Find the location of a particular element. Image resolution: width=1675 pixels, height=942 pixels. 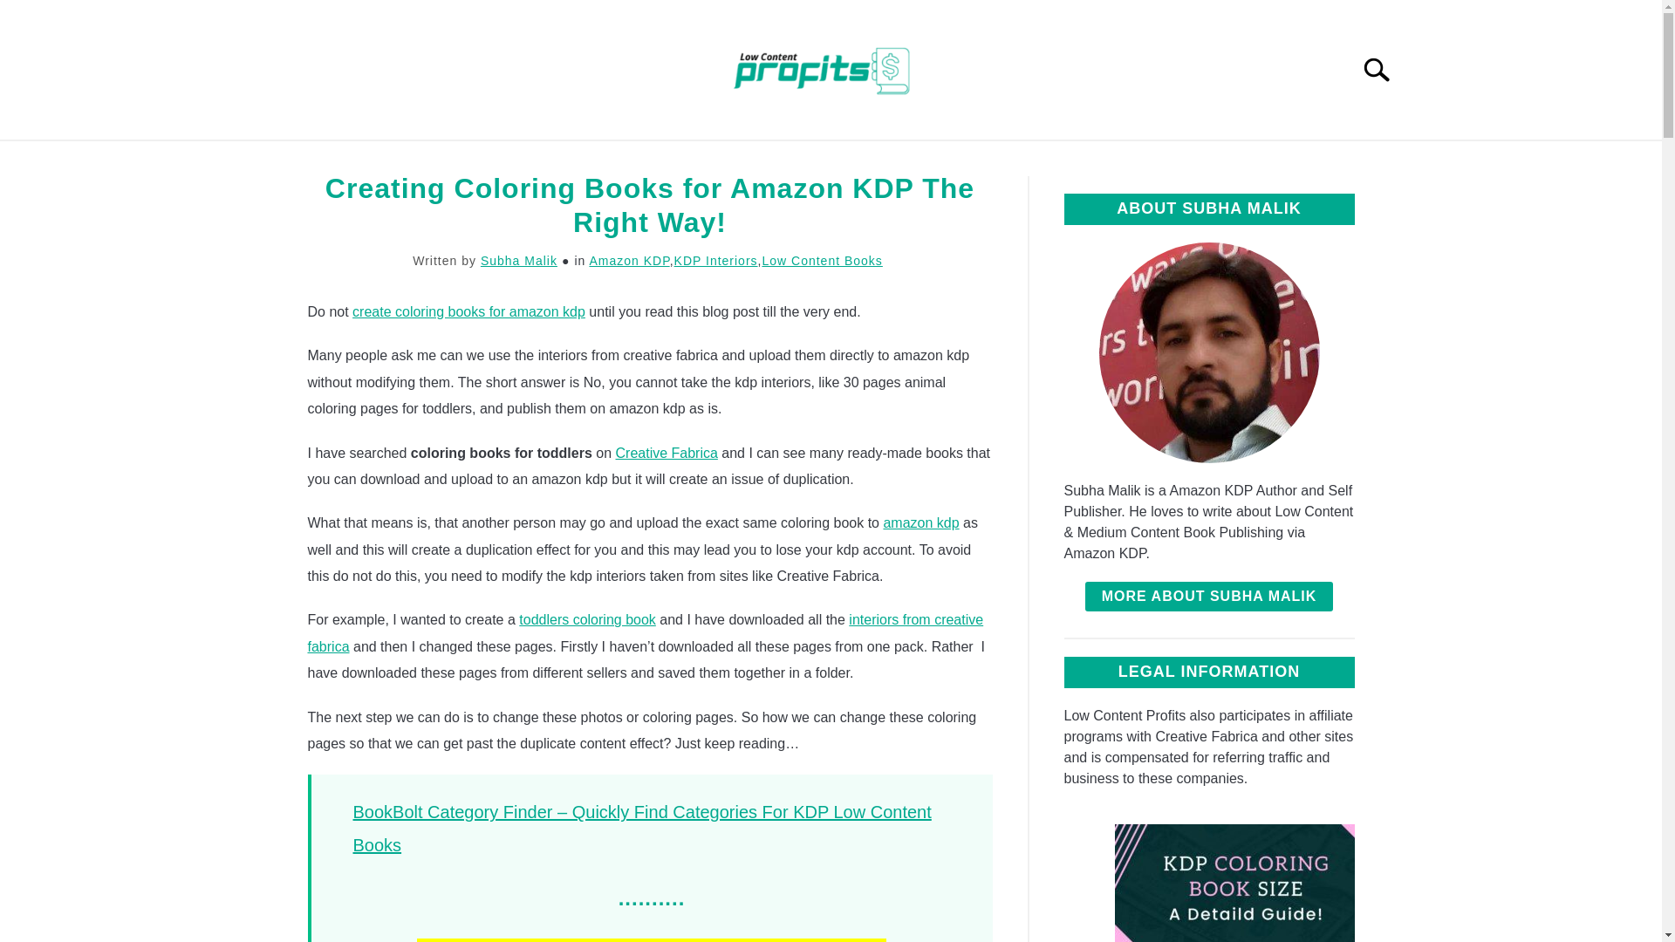

amazon kdp is located at coordinates (920, 522).